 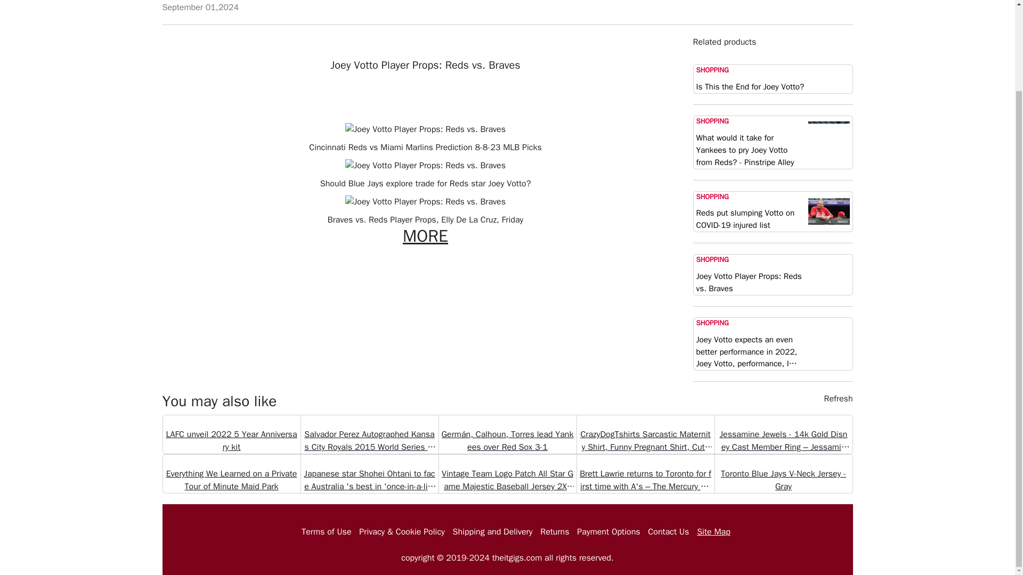 What do you see at coordinates (231, 474) in the screenshot?
I see `Everything We Learned on a Private Tour of Minute Maid Park` at bounding box center [231, 474].